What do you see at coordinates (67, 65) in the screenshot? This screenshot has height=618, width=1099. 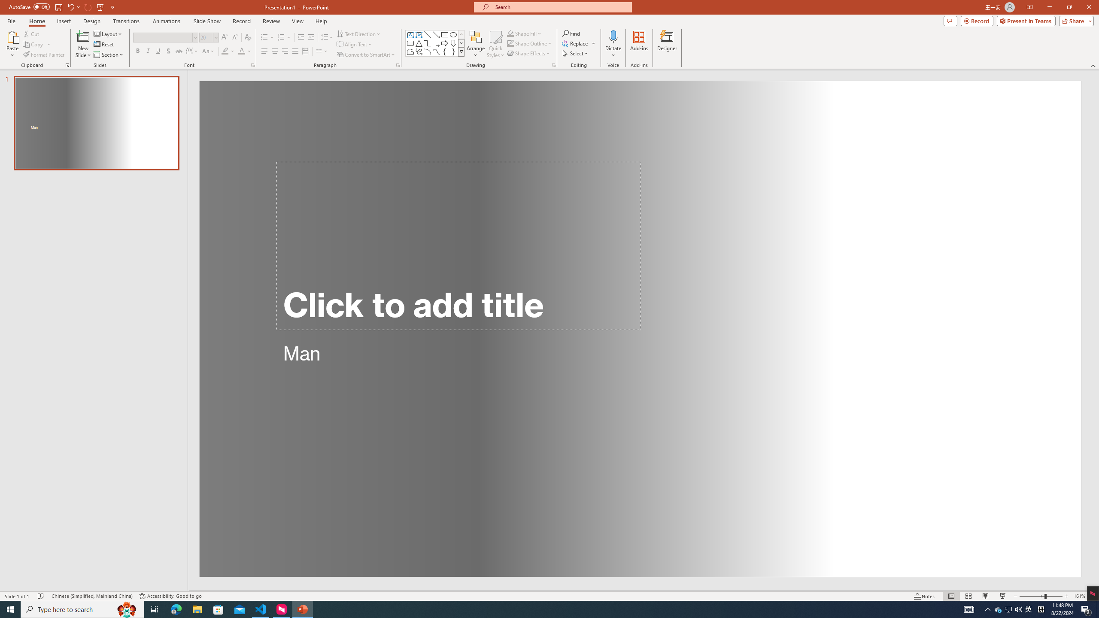 I see `Office Clipboard...` at bounding box center [67, 65].